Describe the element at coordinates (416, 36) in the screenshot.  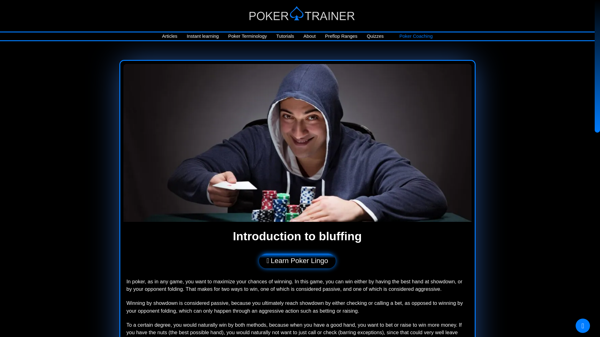
I see `Poker Coaching` at that location.